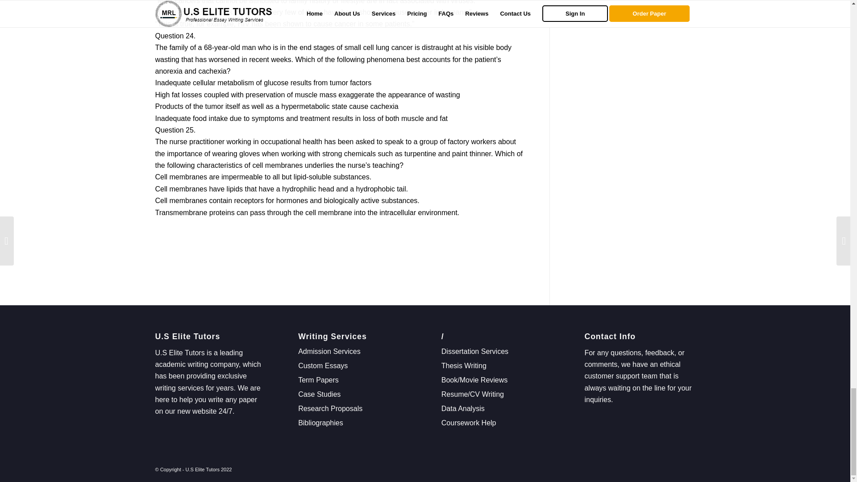  What do you see at coordinates (319, 394) in the screenshot?
I see `Case Studies` at bounding box center [319, 394].